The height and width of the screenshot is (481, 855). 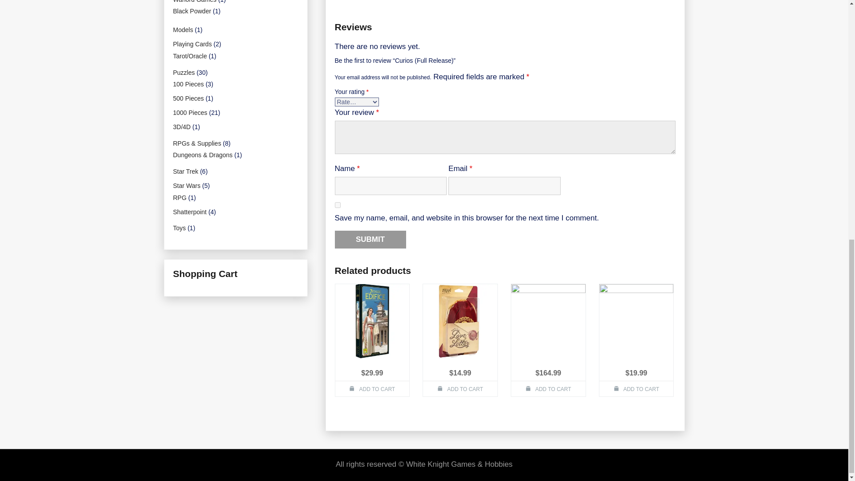 What do you see at coordinates (370, 240) in the screenshot?
I see `Submit` at bounding box center [370, 240].